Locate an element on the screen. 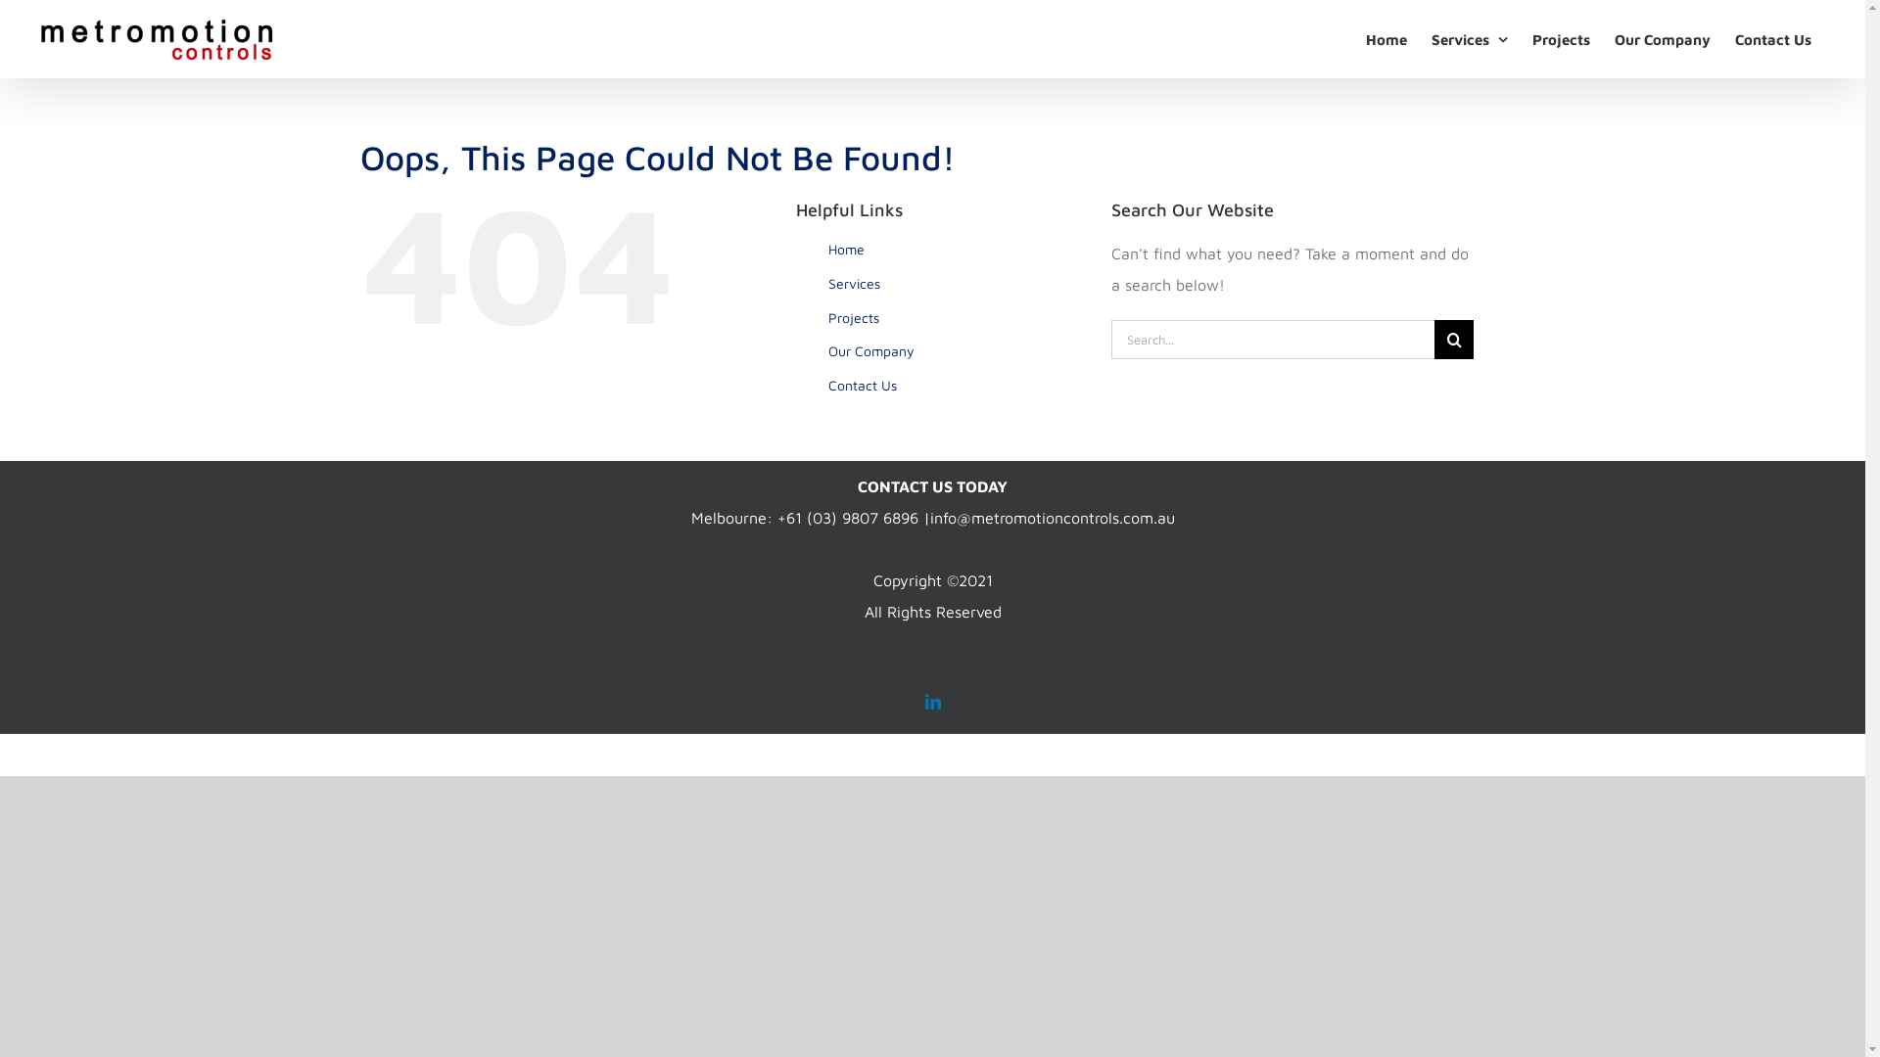 The height and width of the screenshot is (1057, 1880). Home is located at coordinates (846, 249).